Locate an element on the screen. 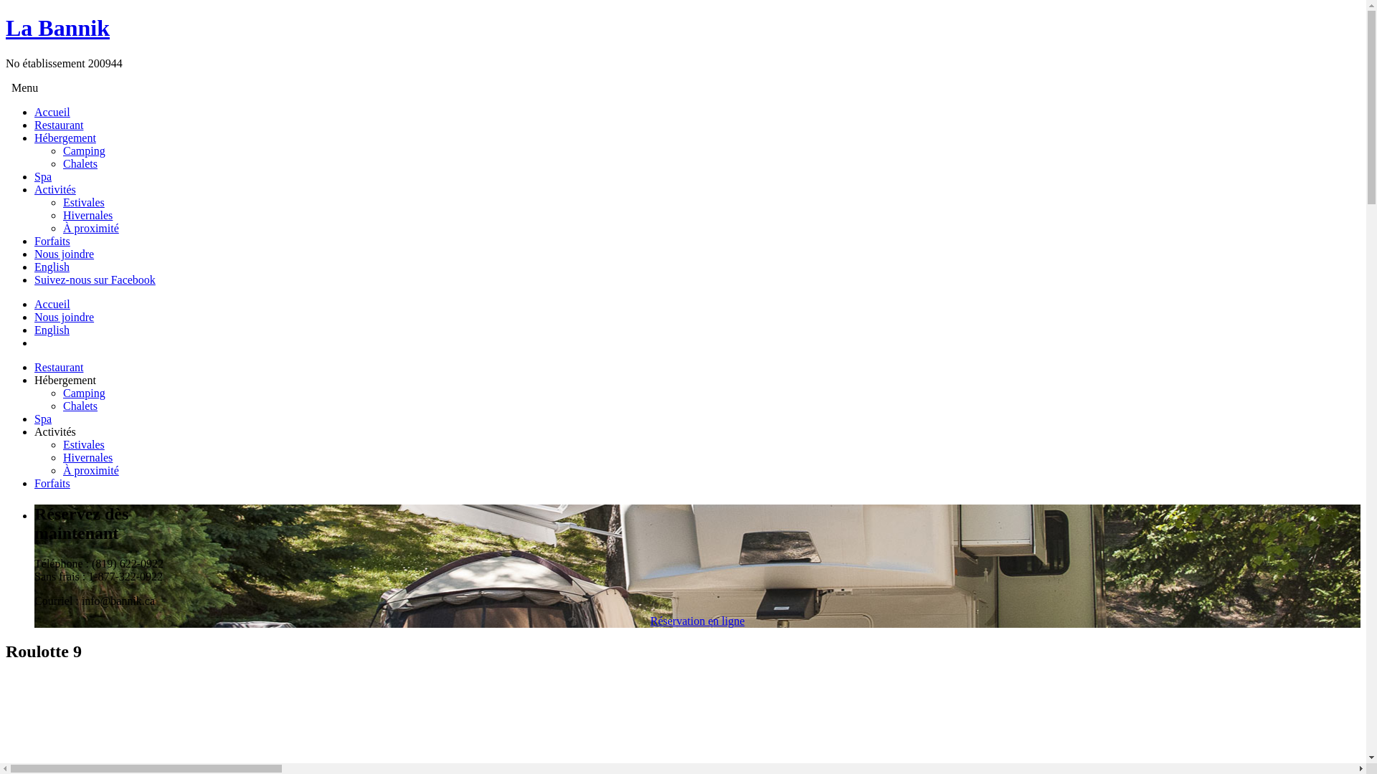  Restaurant is located at coordinates (59, 367).